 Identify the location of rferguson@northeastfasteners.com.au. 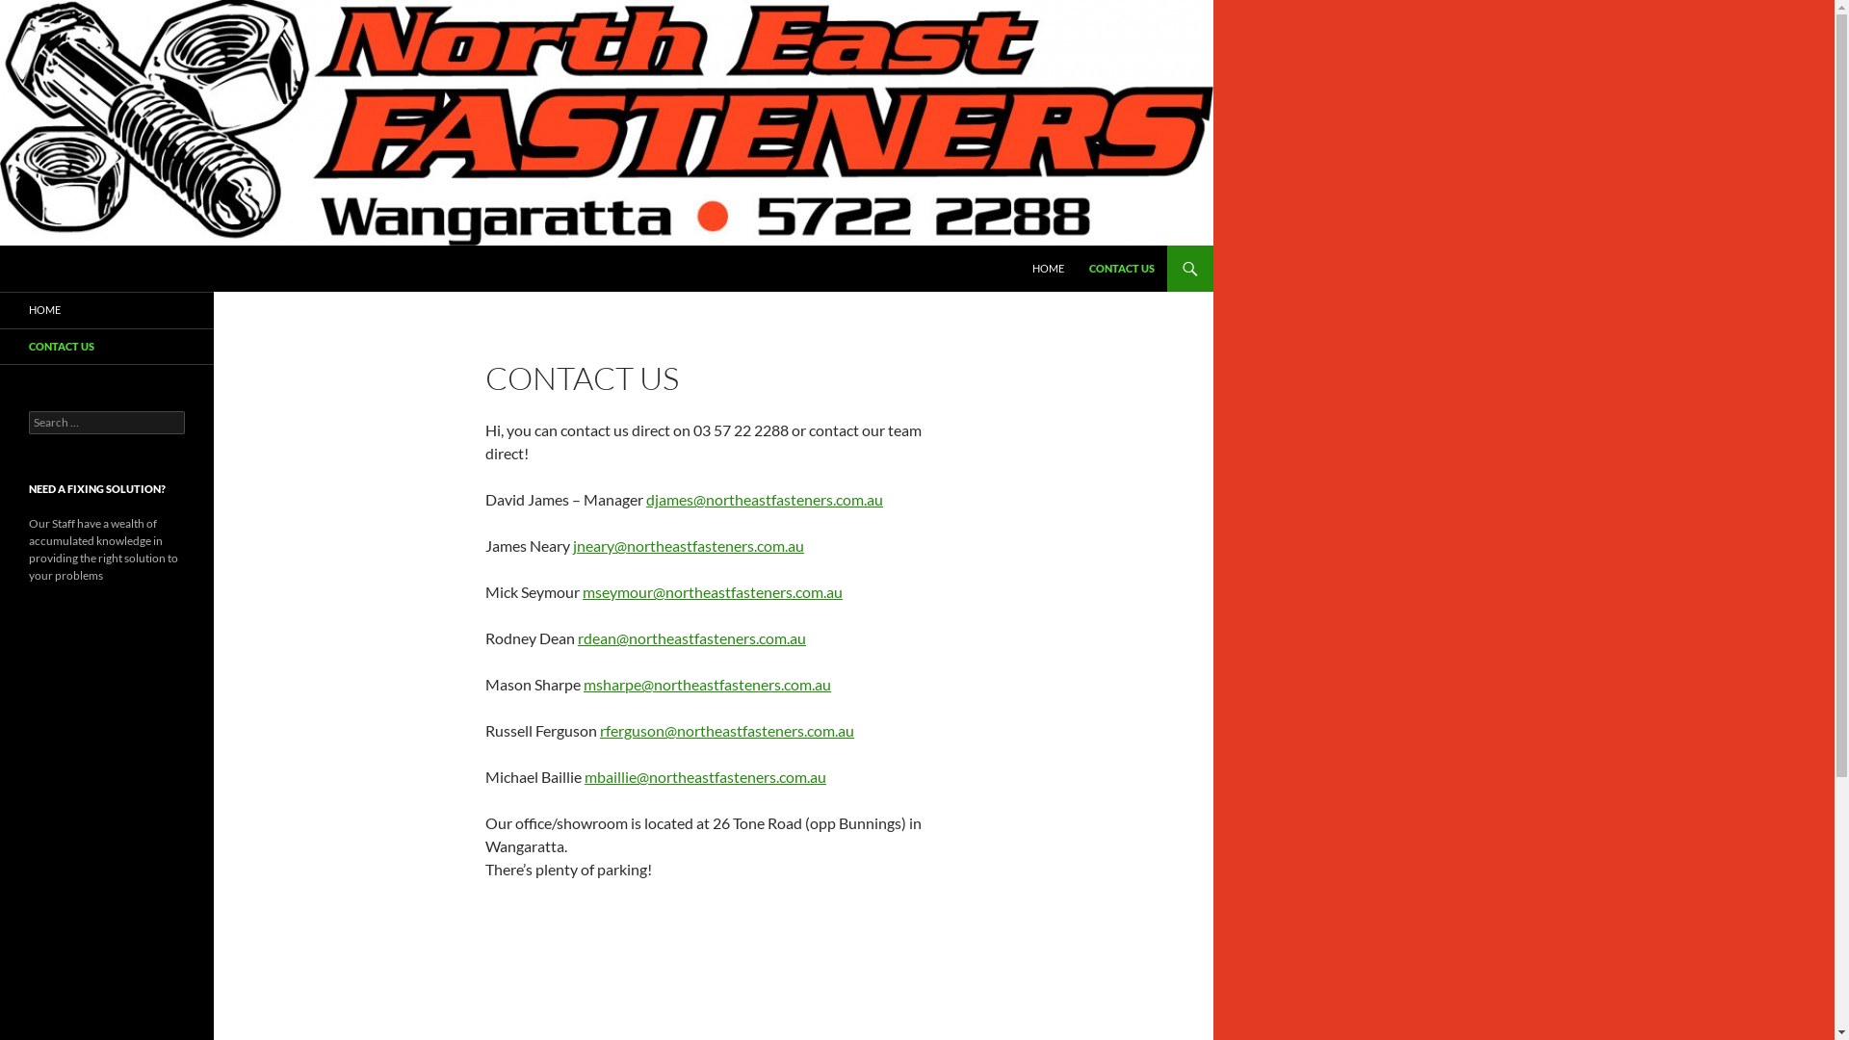
(727, 730).